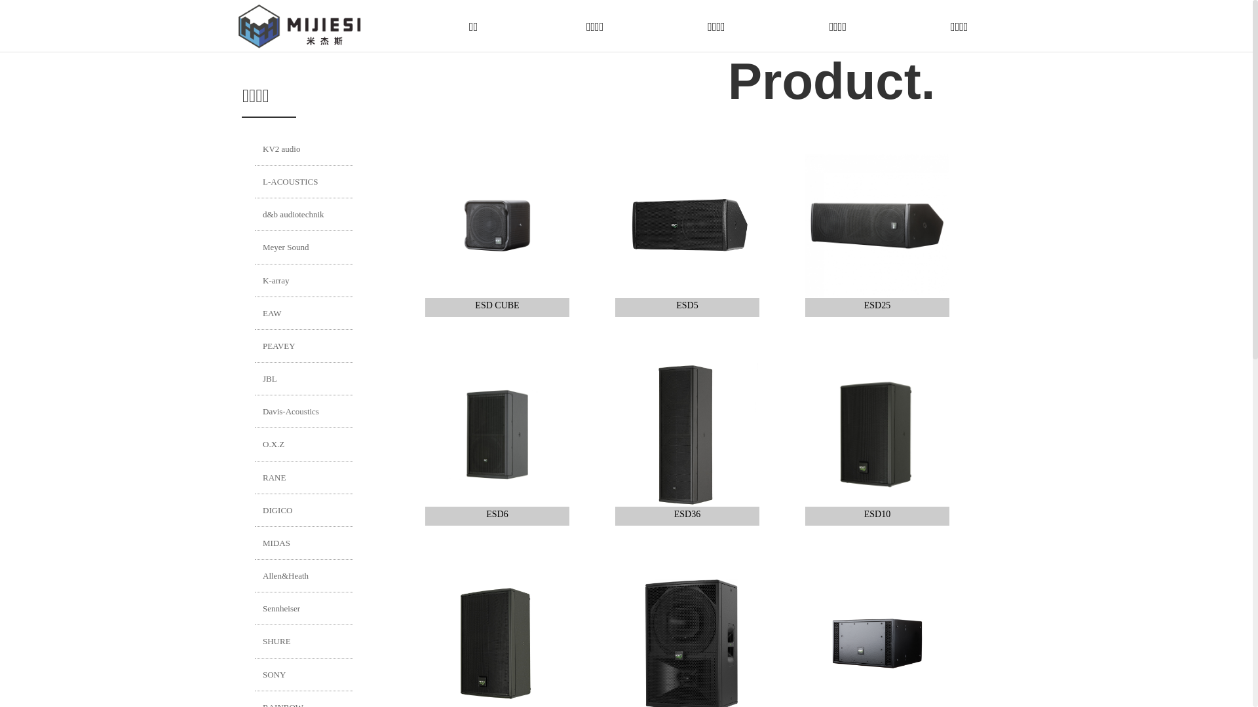  Describe the element at coordinates (304, 511) in the screenshot. I see `DIGICO` at that location.